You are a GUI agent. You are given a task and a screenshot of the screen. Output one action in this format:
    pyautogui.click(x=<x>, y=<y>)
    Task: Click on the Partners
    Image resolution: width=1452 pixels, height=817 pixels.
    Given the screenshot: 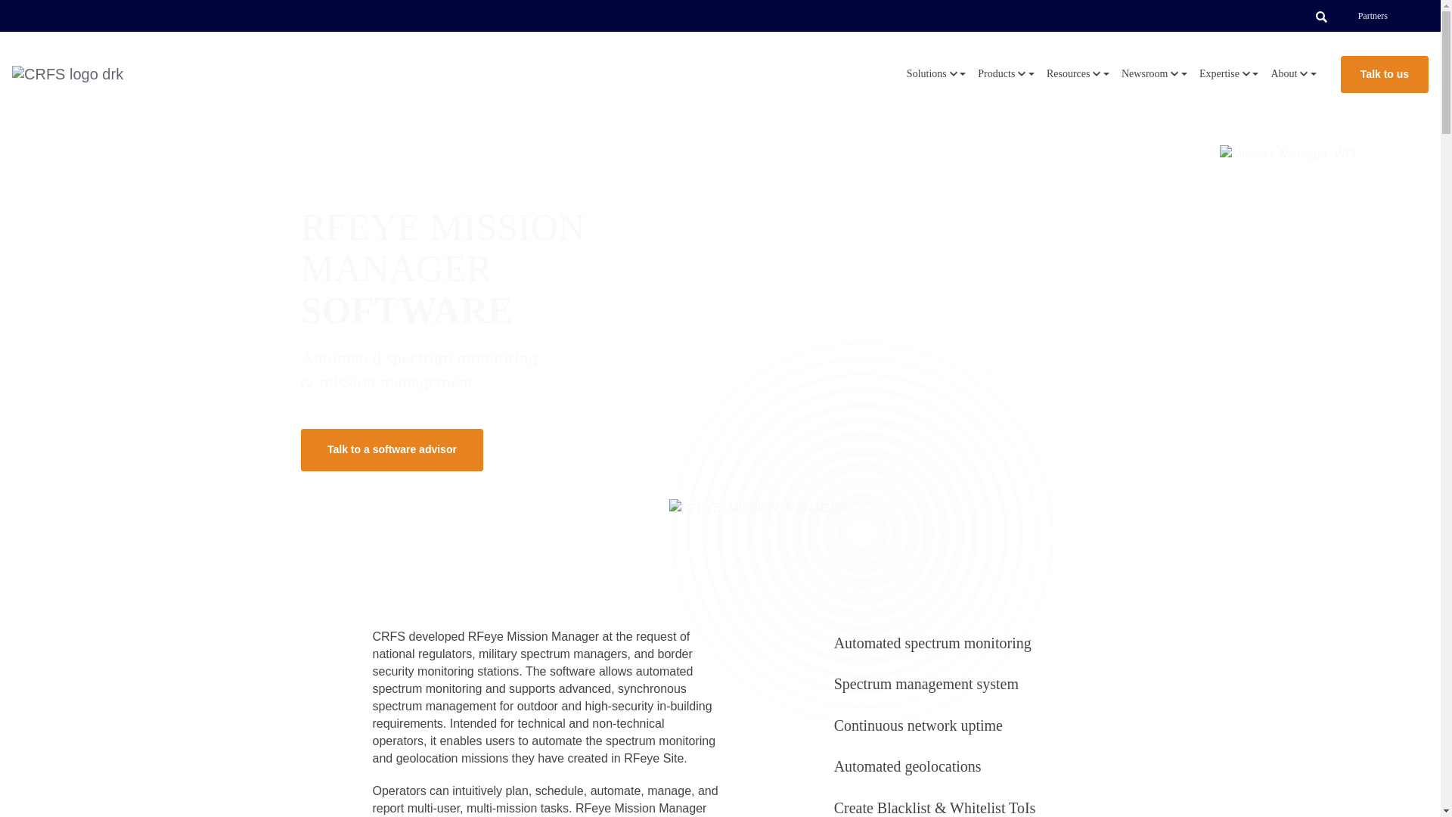 What is the action you would take?
    pyautogui.click(x=1373, y=16)
    